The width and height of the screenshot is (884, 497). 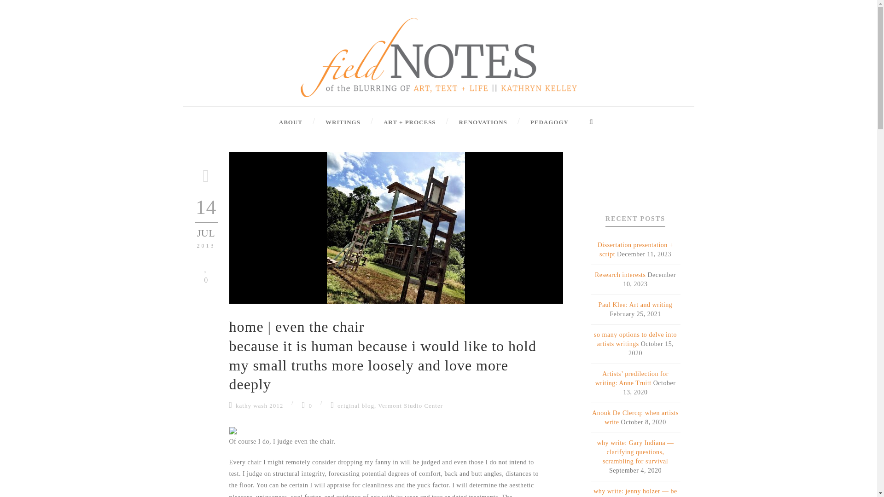 What do you see at coordinates (259, 405) in the screenshot?
I see `Posts by kathy wash 2012` at bounding box center [259, 405].